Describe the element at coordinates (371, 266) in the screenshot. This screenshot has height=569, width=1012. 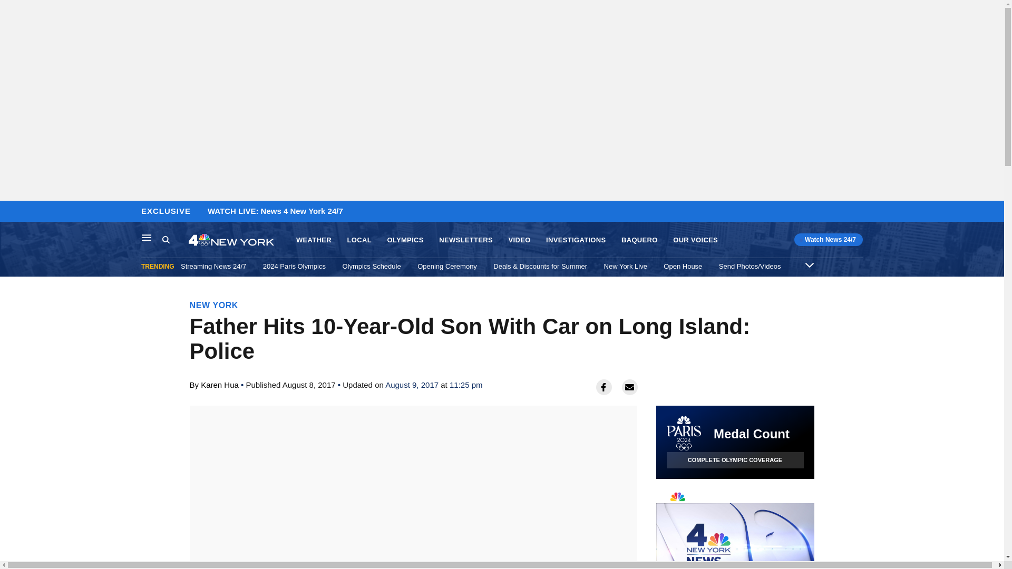
I see `Skip to content` at that location.